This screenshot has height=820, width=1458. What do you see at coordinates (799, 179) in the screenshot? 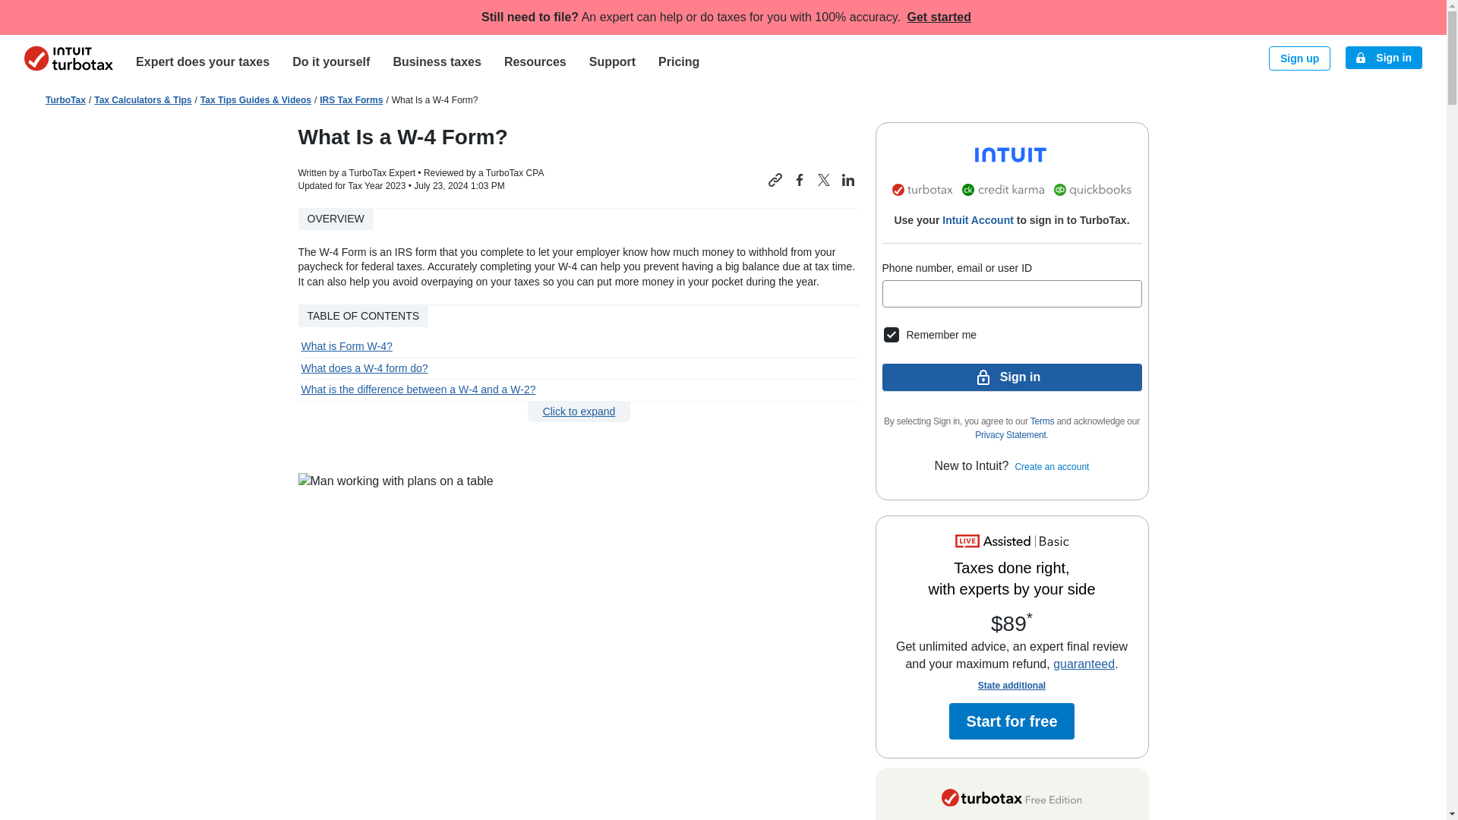
I see `Share this article on Facebook` at bounding box center [799, 179].